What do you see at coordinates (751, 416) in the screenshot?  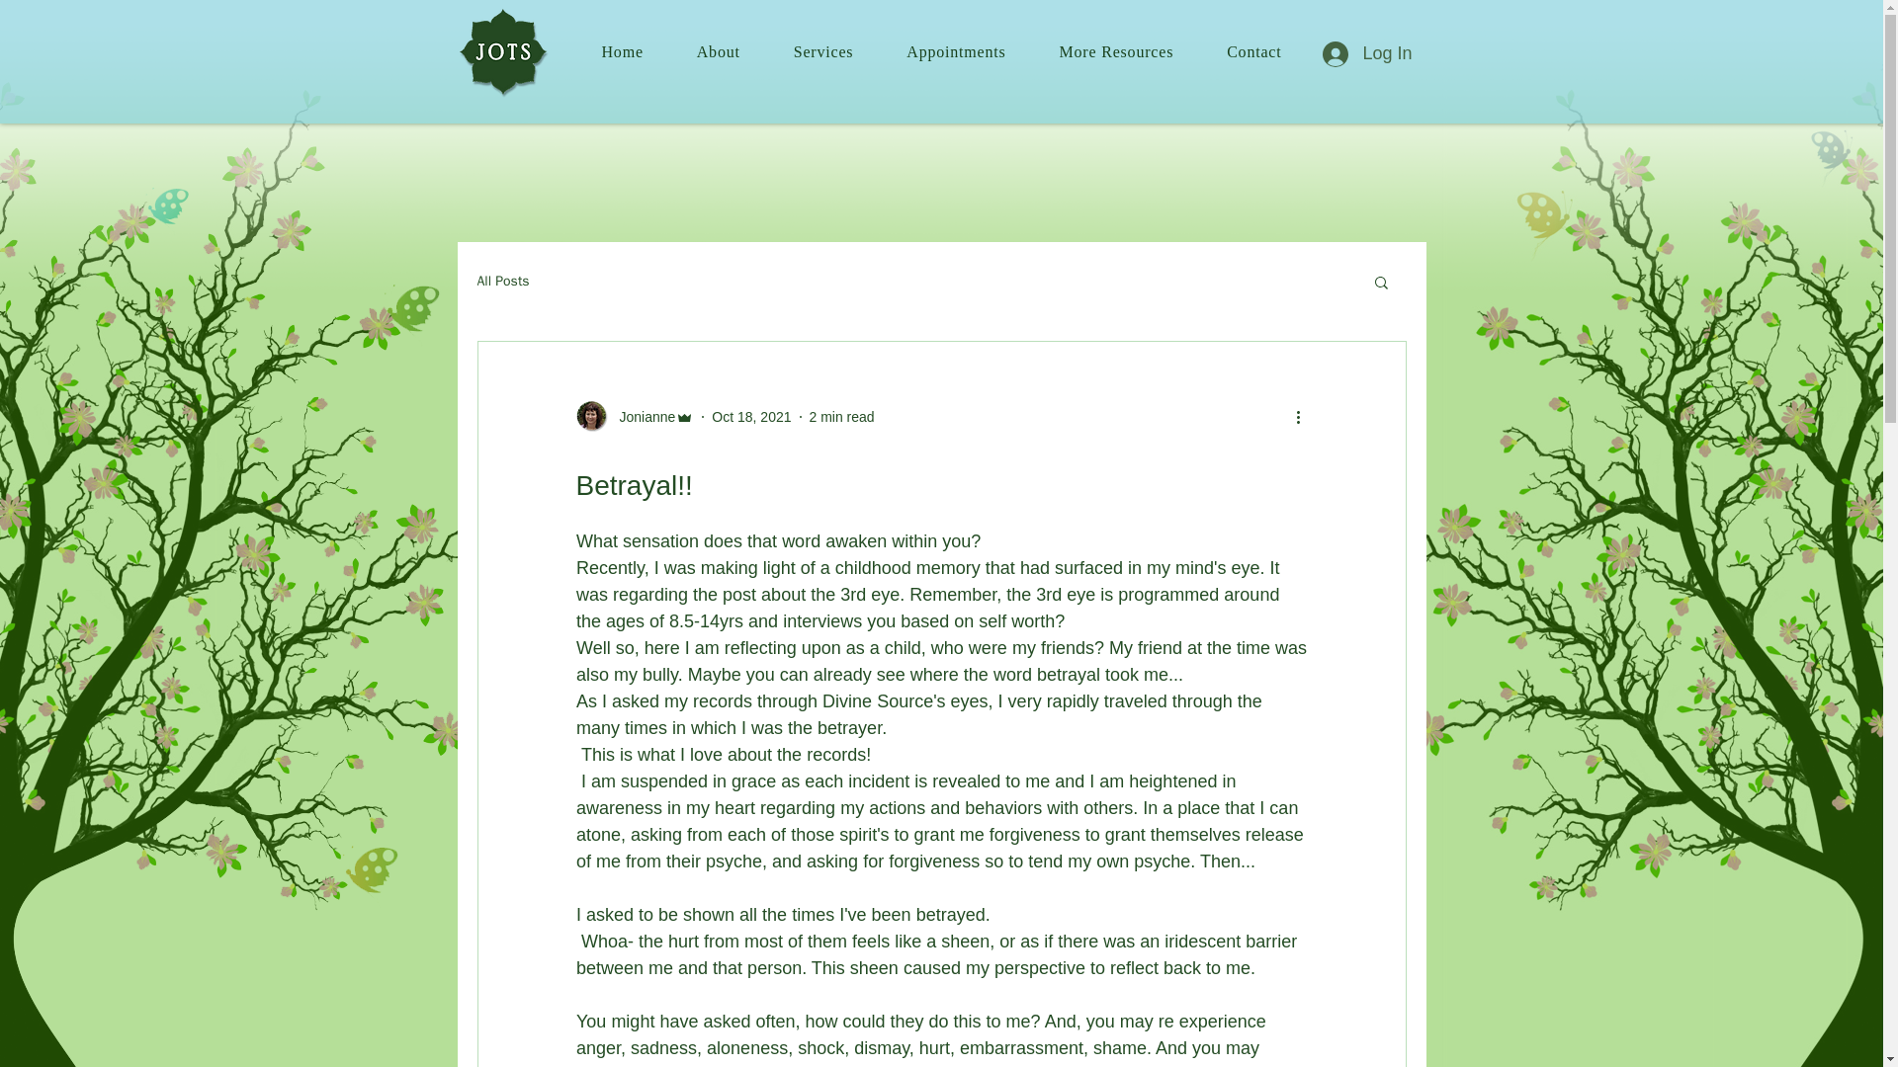 I see `Oct 18, 2021` at bounding box center [751, 416].